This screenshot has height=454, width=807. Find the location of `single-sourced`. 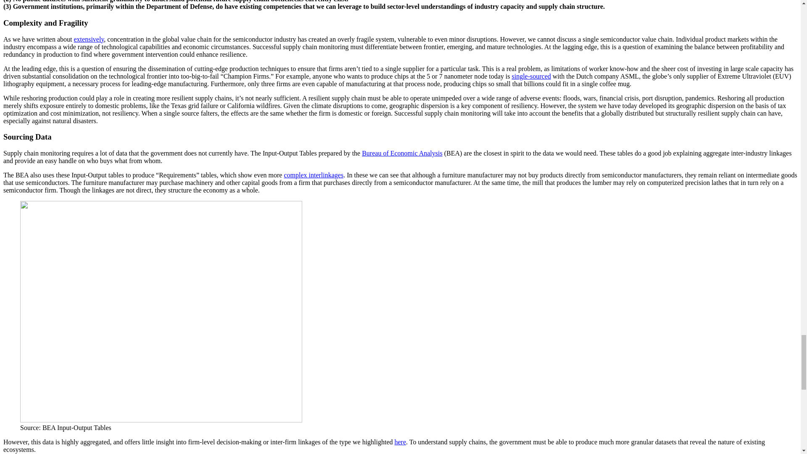

single-sourced is located at coordinates (531, 76).